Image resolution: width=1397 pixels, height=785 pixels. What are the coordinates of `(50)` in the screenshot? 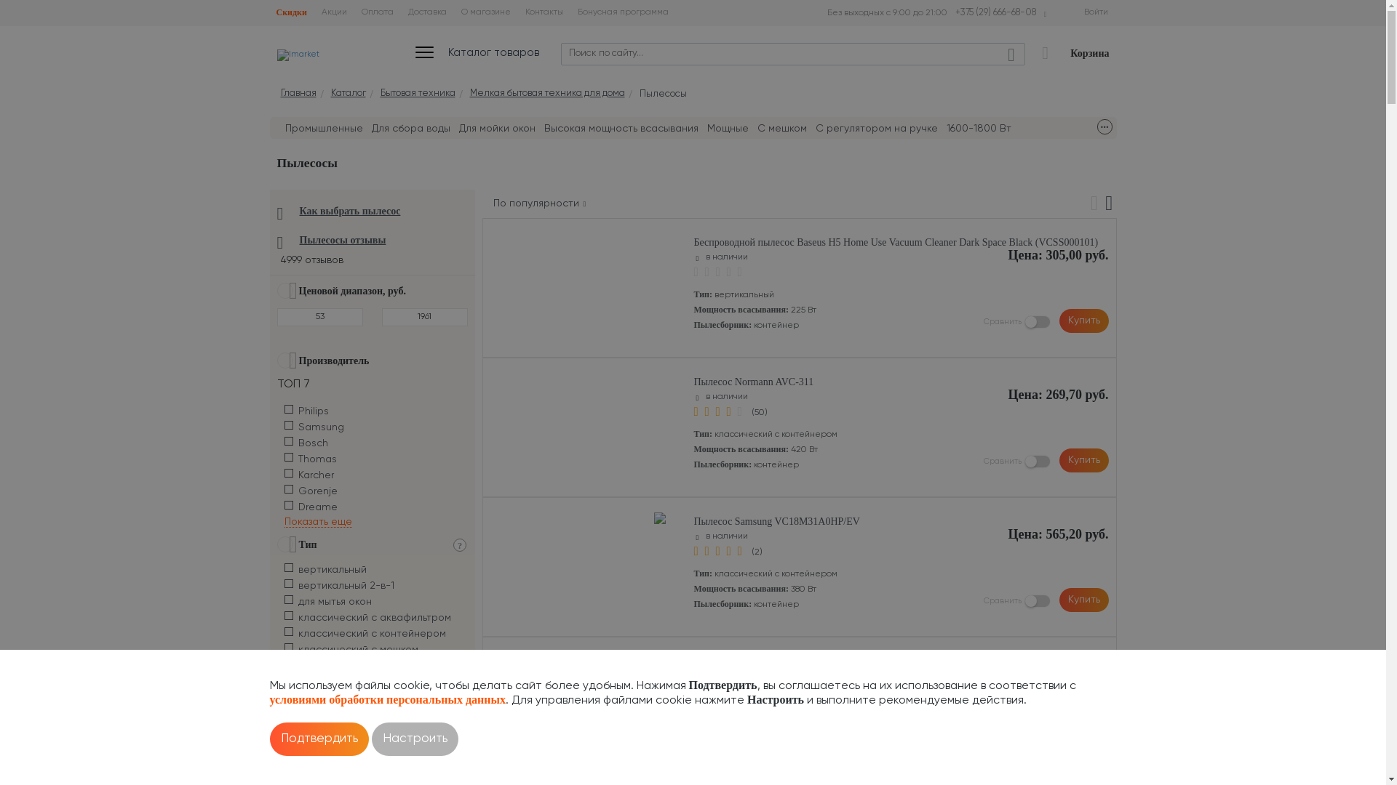 It's located at (759, 413).